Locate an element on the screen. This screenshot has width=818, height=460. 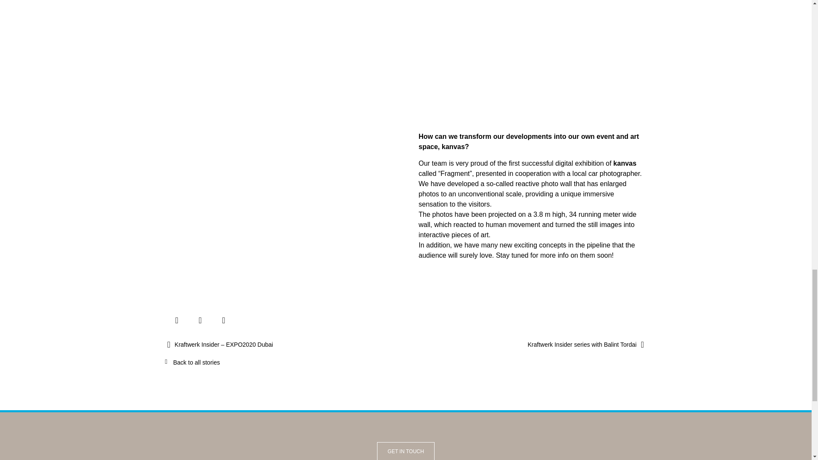
GET IN TOUCH is located at coordinates (406, 451).